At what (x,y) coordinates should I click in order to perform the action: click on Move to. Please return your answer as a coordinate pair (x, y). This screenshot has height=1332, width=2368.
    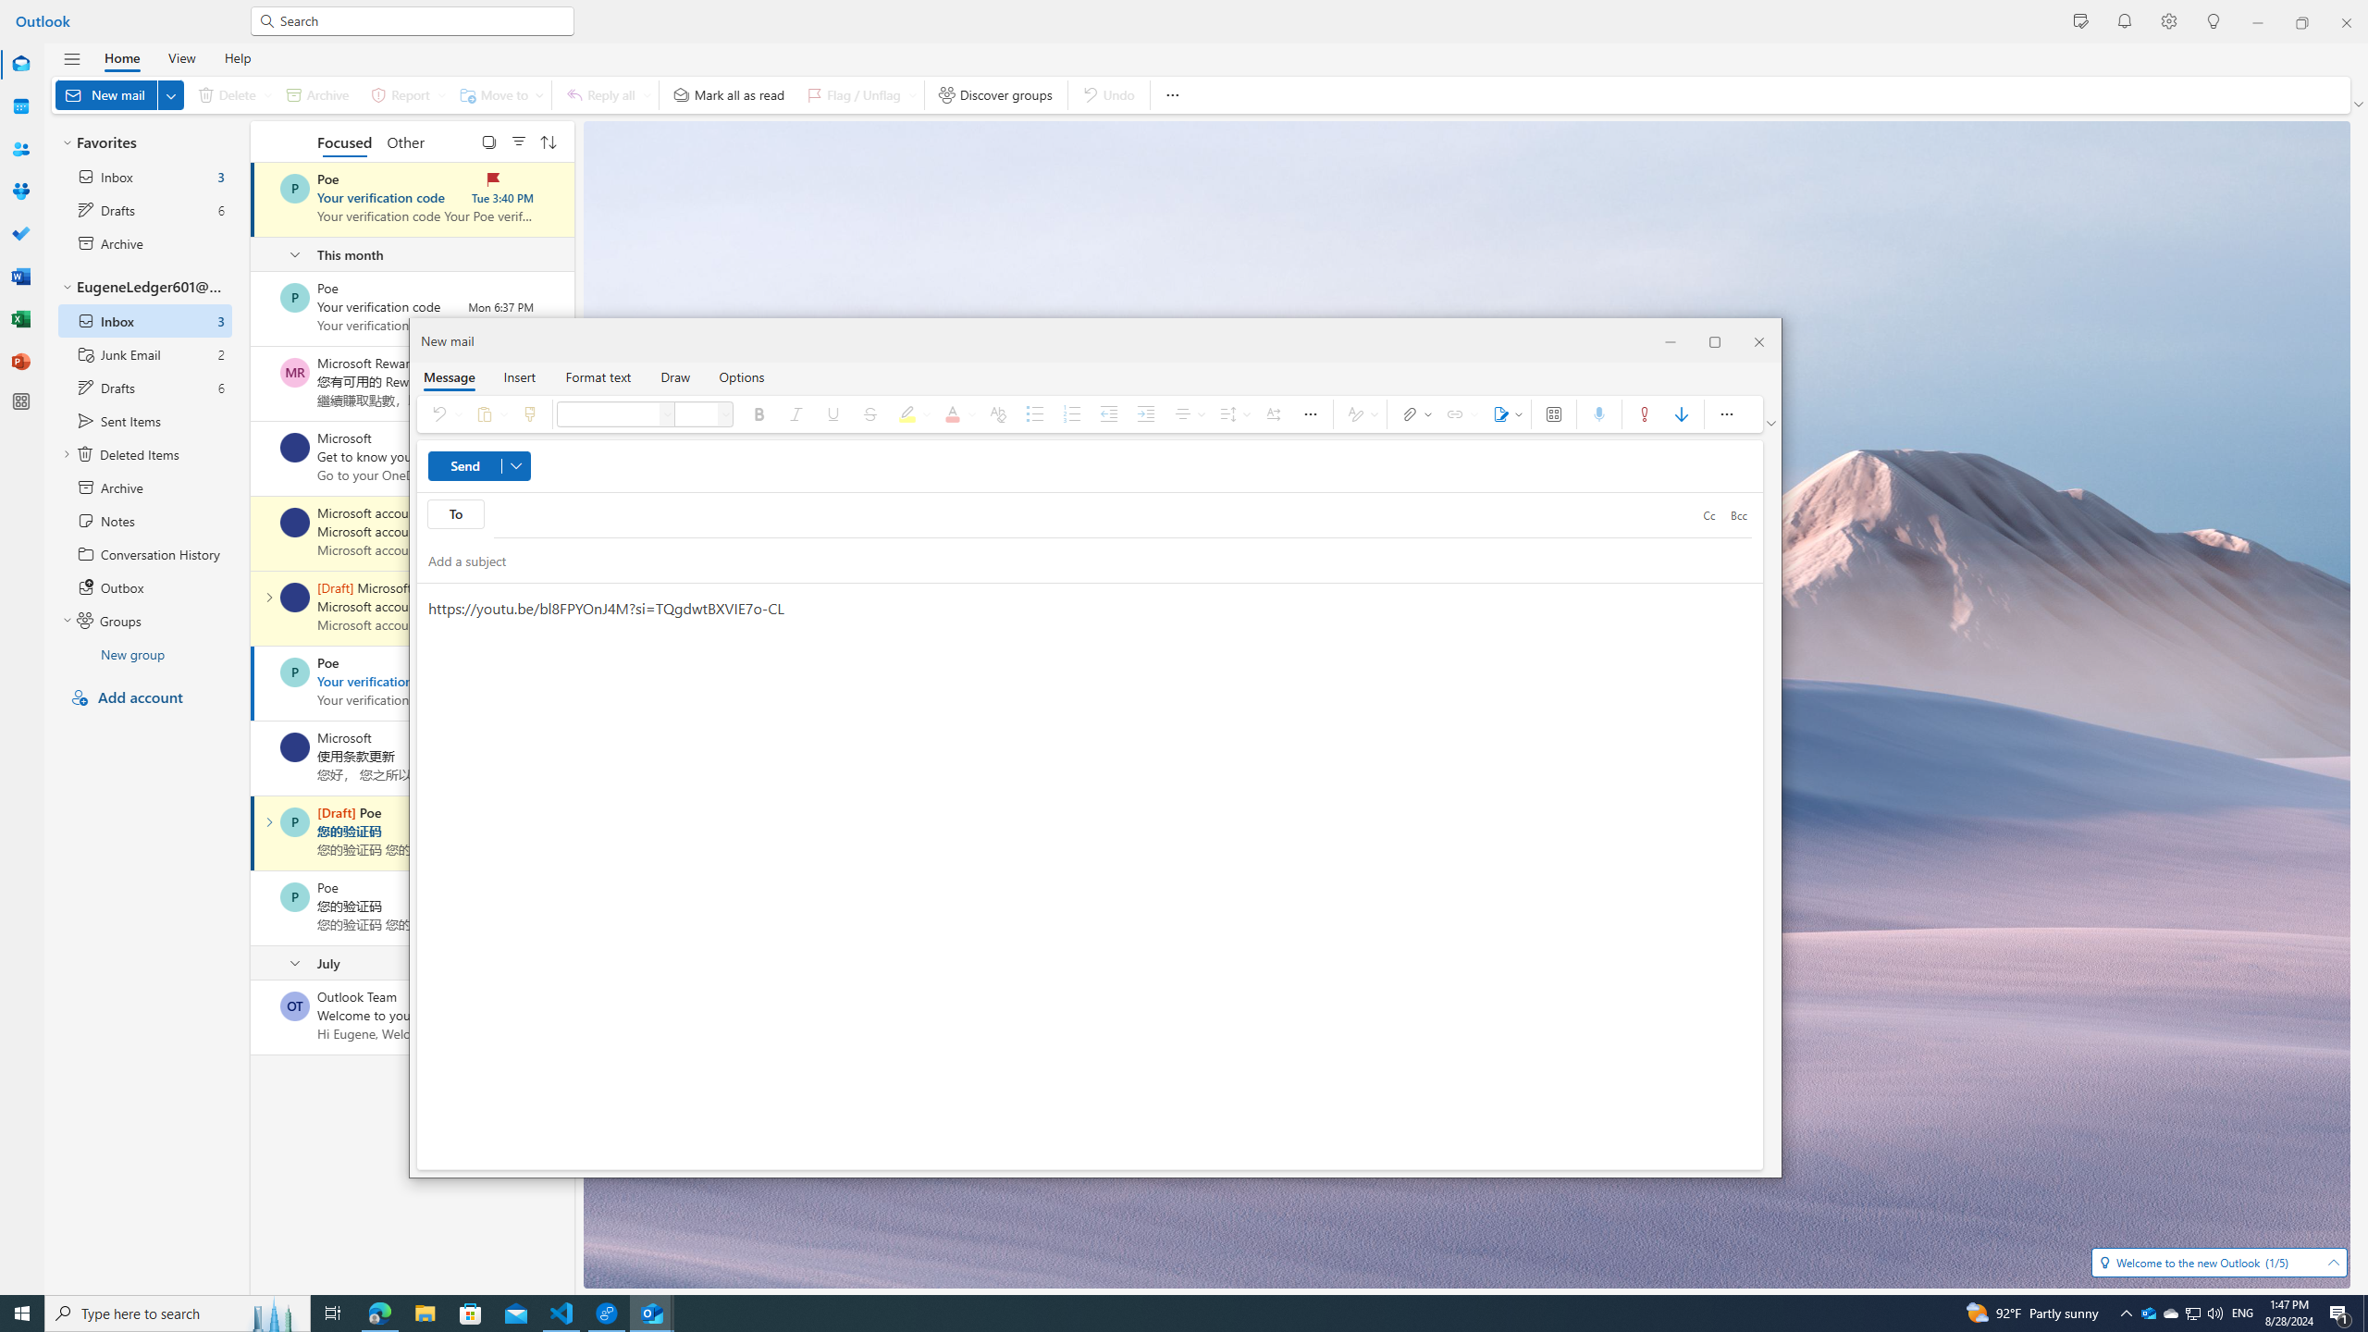
    Looking at the image, I should click on (498, 94).